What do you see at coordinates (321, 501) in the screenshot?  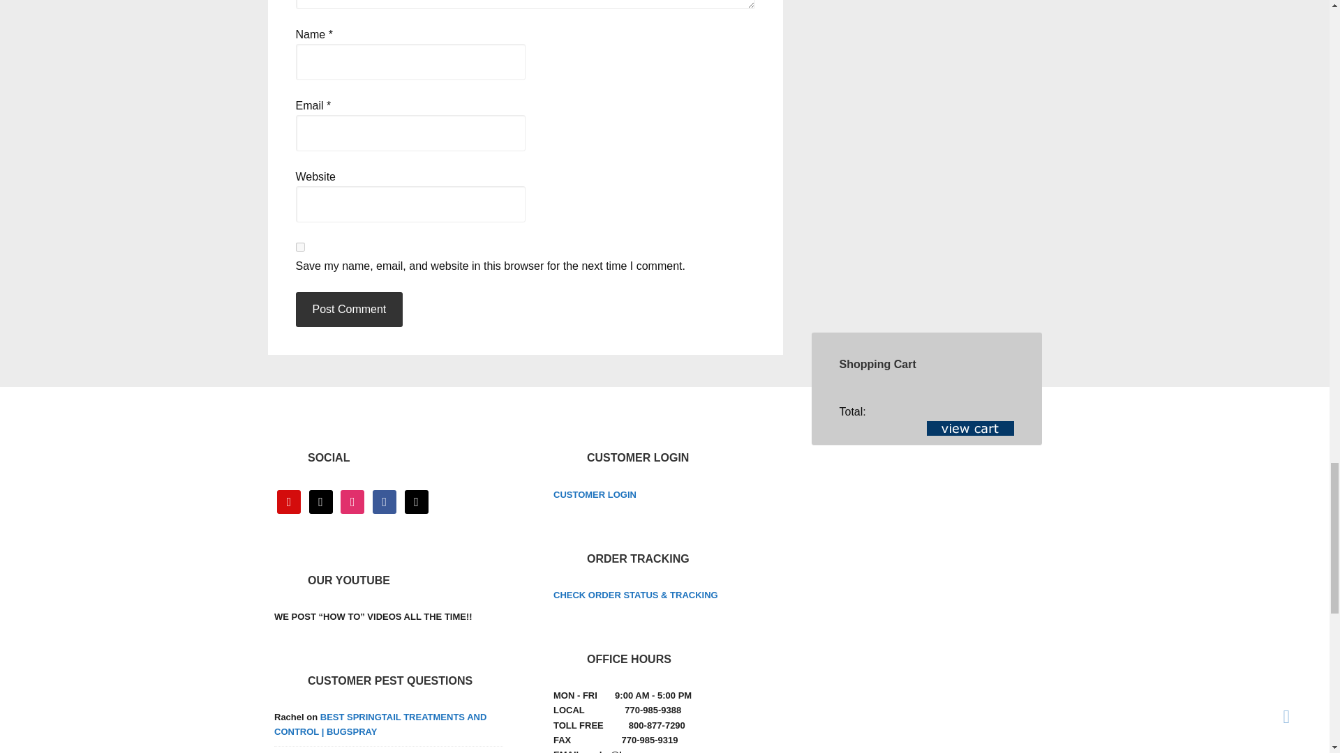 I see `Default Label` at bounding box center [321, 501].